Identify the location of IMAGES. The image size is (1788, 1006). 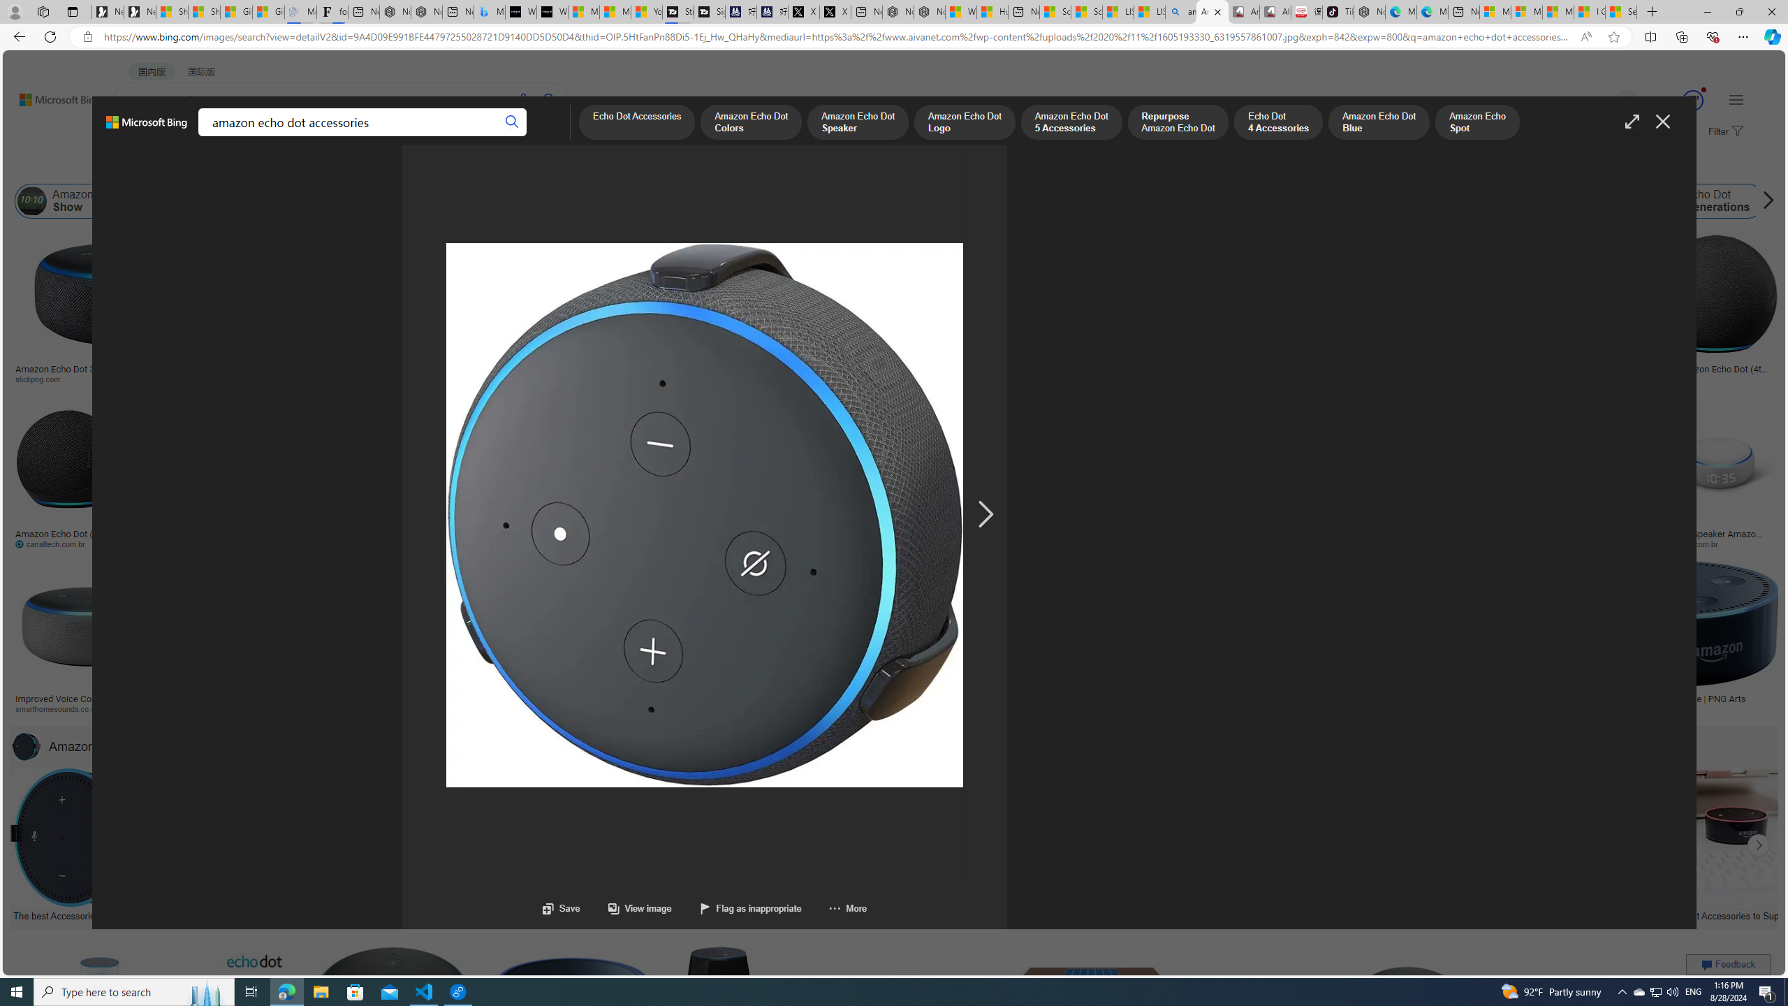
(191, 138).